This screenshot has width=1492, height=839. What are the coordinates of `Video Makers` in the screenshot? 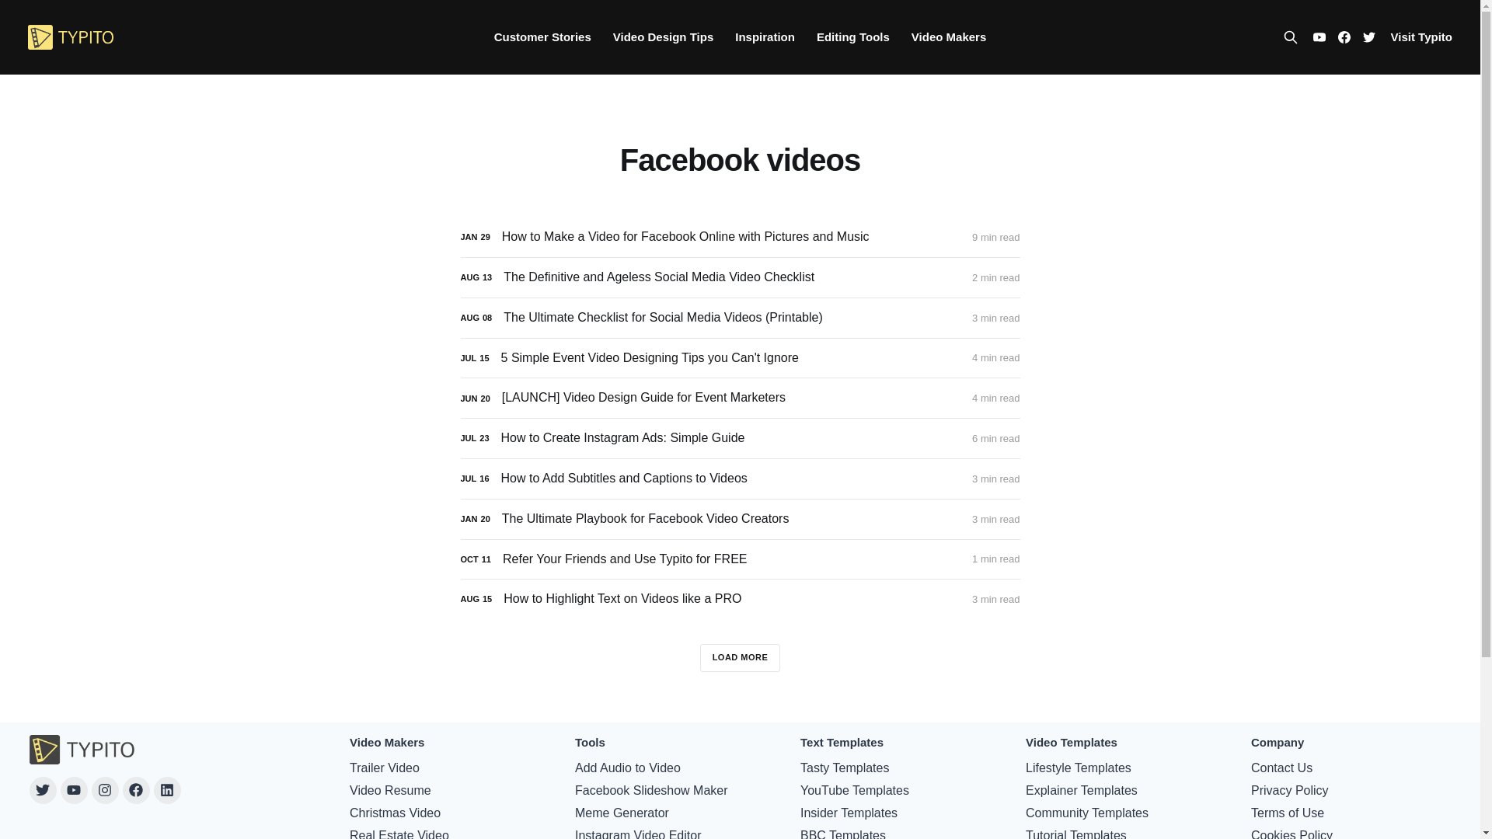 It's located at (949, 37).